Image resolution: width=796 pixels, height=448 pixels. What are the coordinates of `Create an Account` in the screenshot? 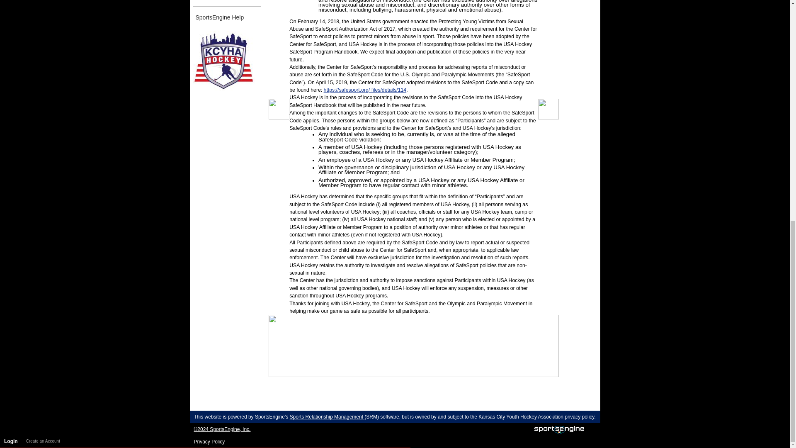 It's located at (43, 7).